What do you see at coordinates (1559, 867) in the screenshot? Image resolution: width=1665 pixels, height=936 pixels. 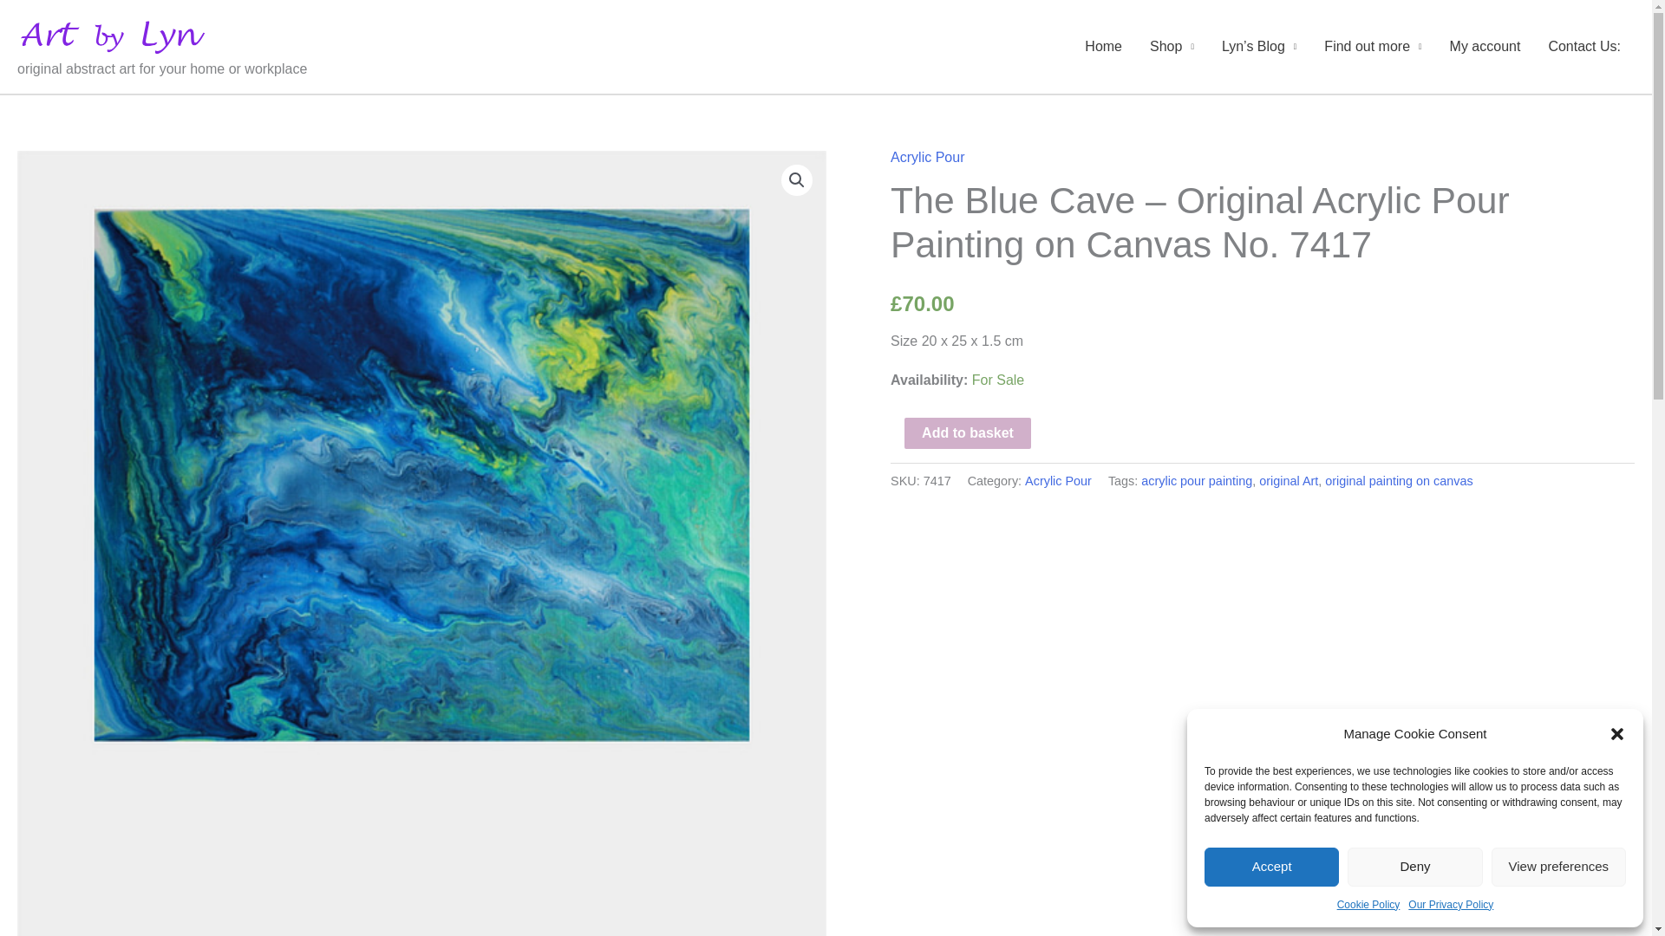 I see `View preferences` at bounding box center [1559, 867].